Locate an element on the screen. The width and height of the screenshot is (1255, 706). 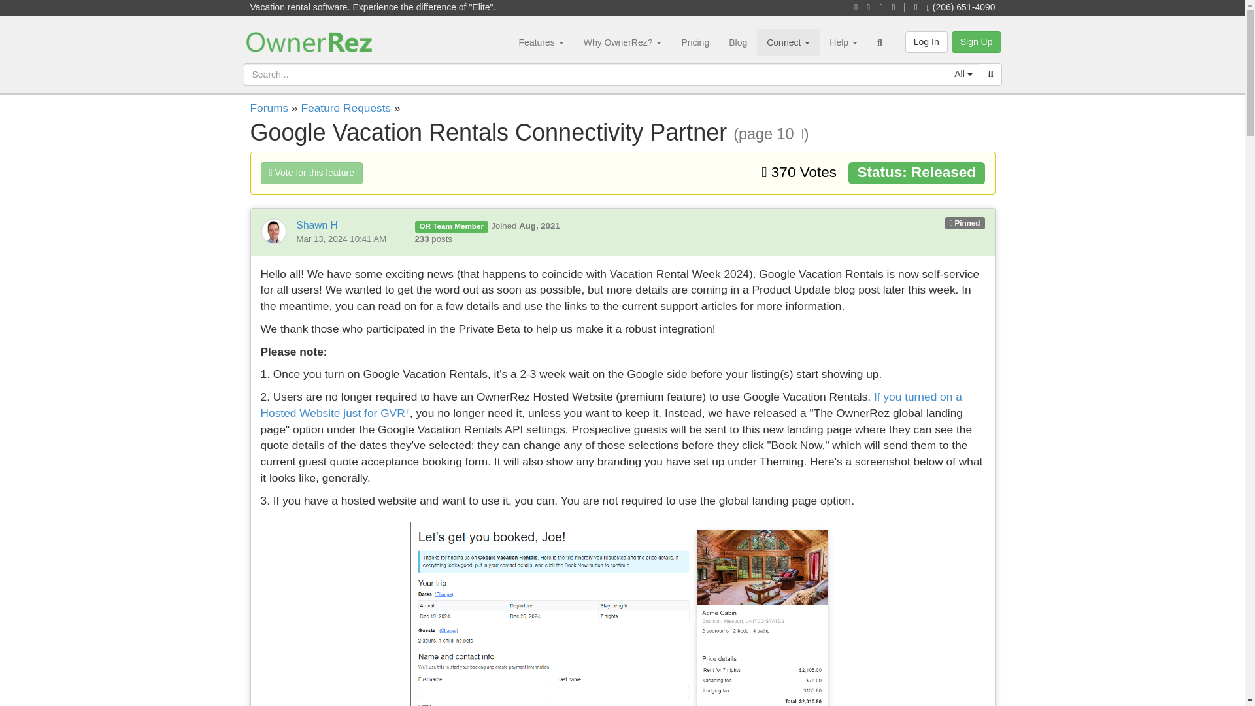
Blog is located at coordinates (737, 42).